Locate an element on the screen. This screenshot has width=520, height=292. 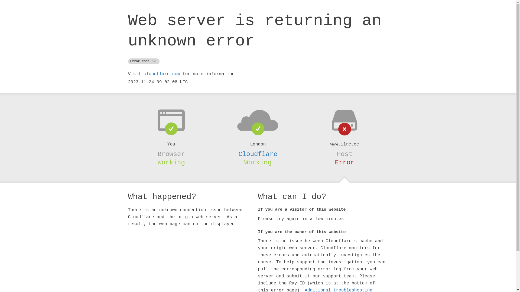
cloudflare.com is located at coordinates (162, 74).